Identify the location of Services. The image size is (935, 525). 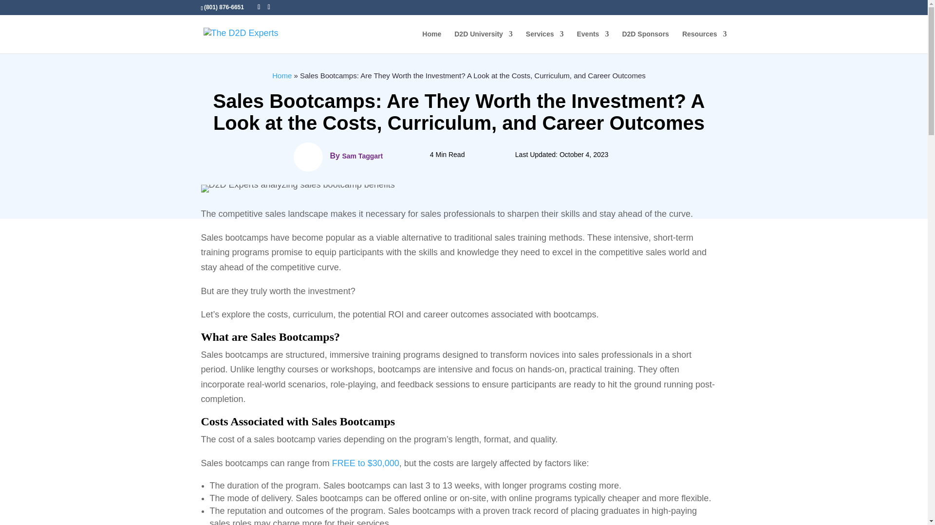
(544, 42).